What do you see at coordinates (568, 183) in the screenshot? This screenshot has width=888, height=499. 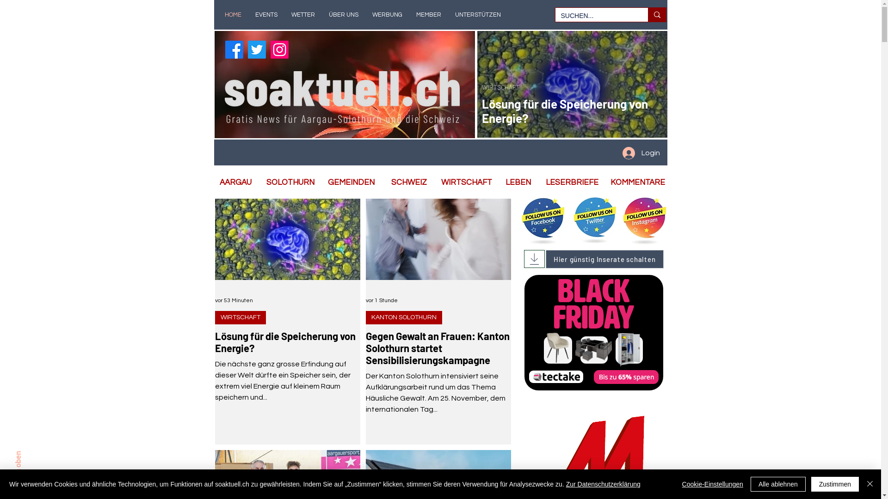 I see `LESERBRIEFE` at bounding box center [568, 183].